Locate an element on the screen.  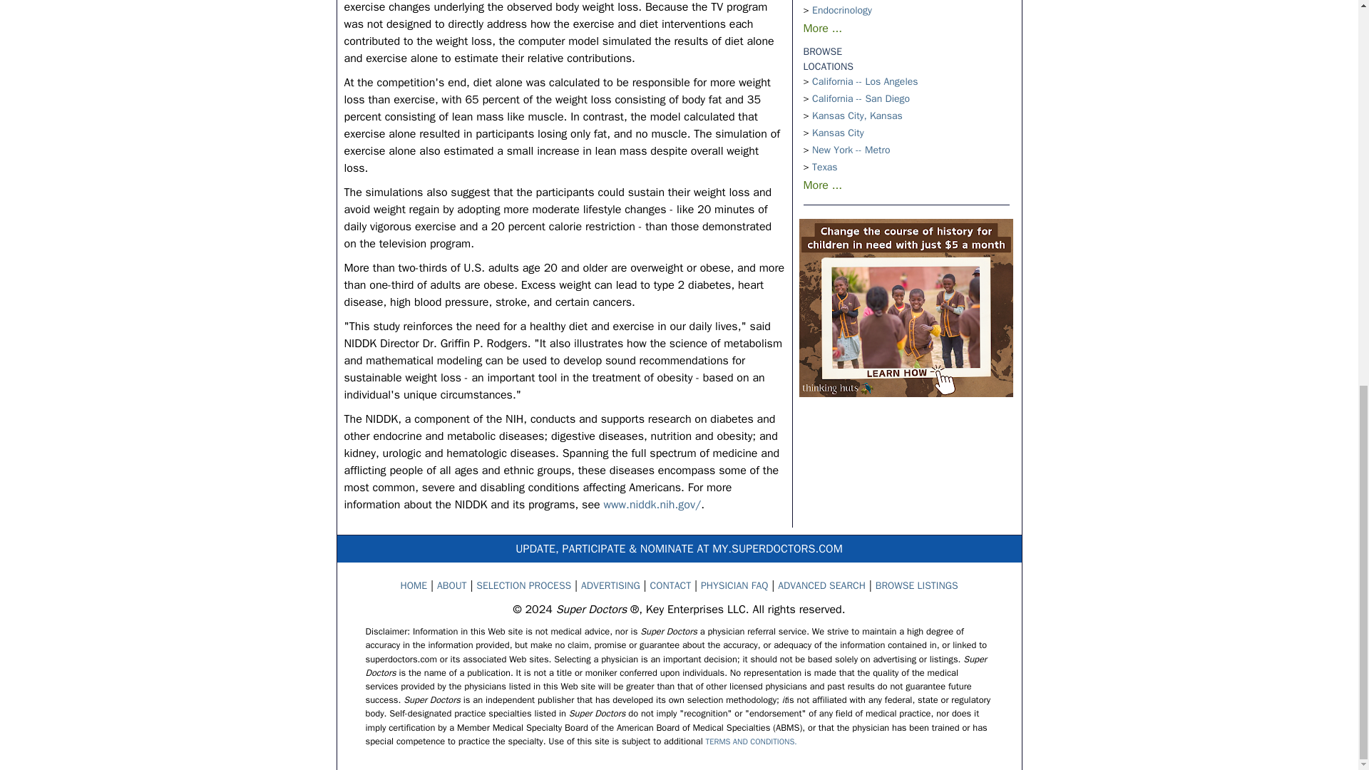
Kansas City is located at coordinates (837, 133).